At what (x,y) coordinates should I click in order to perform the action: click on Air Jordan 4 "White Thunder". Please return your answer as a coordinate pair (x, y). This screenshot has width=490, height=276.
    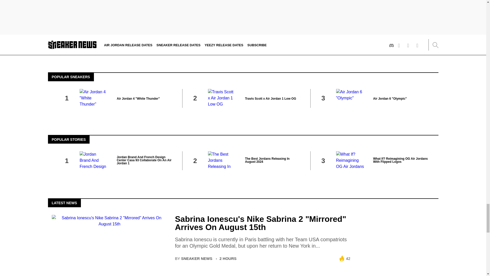
    Looking at the image, I should click on (138, 99).